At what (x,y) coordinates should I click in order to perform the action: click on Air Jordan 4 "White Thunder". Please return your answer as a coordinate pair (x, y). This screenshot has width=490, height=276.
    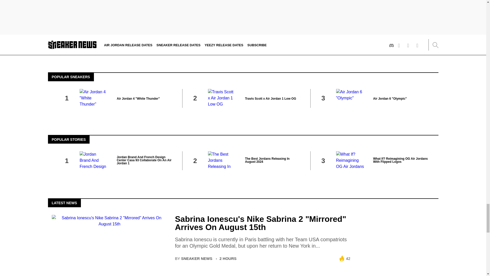
    Looking at the image, I should click on (138, 99).